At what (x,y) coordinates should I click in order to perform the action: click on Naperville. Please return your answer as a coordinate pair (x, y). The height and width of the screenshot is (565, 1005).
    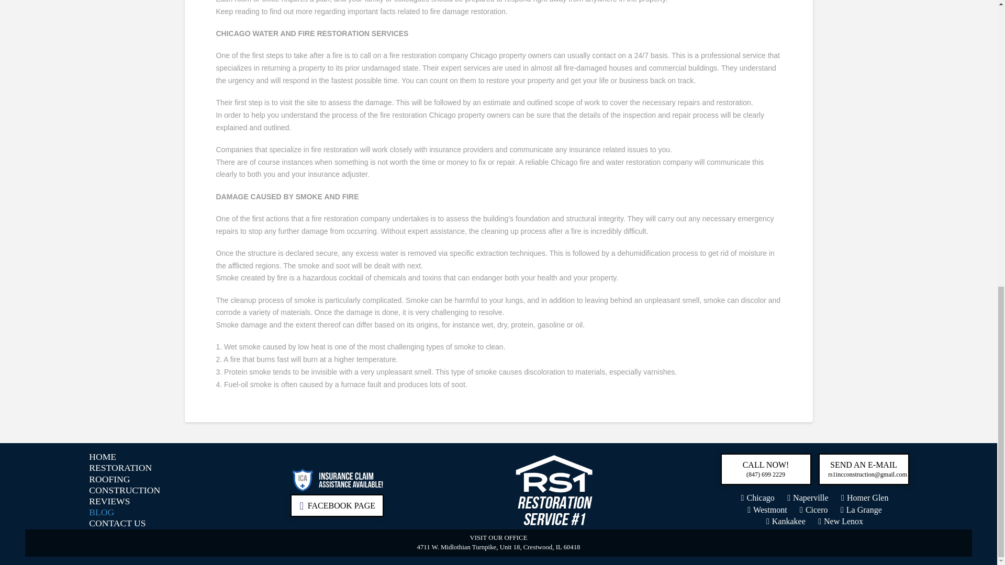
    Looking at the image, I should click on (807, 498).